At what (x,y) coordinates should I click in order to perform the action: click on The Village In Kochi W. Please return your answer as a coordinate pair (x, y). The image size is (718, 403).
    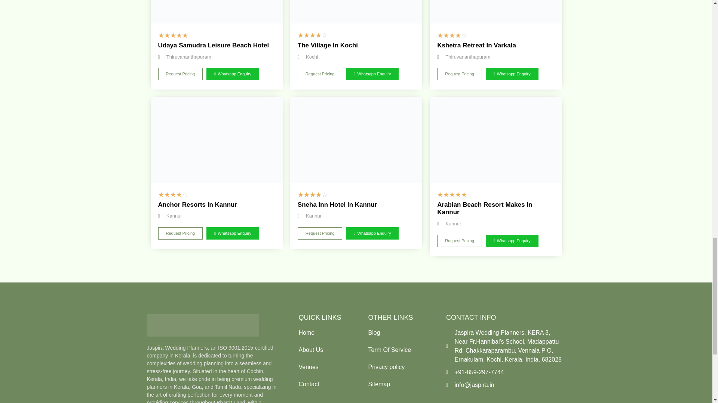
    Looking at the image, I should click on (356, 12).